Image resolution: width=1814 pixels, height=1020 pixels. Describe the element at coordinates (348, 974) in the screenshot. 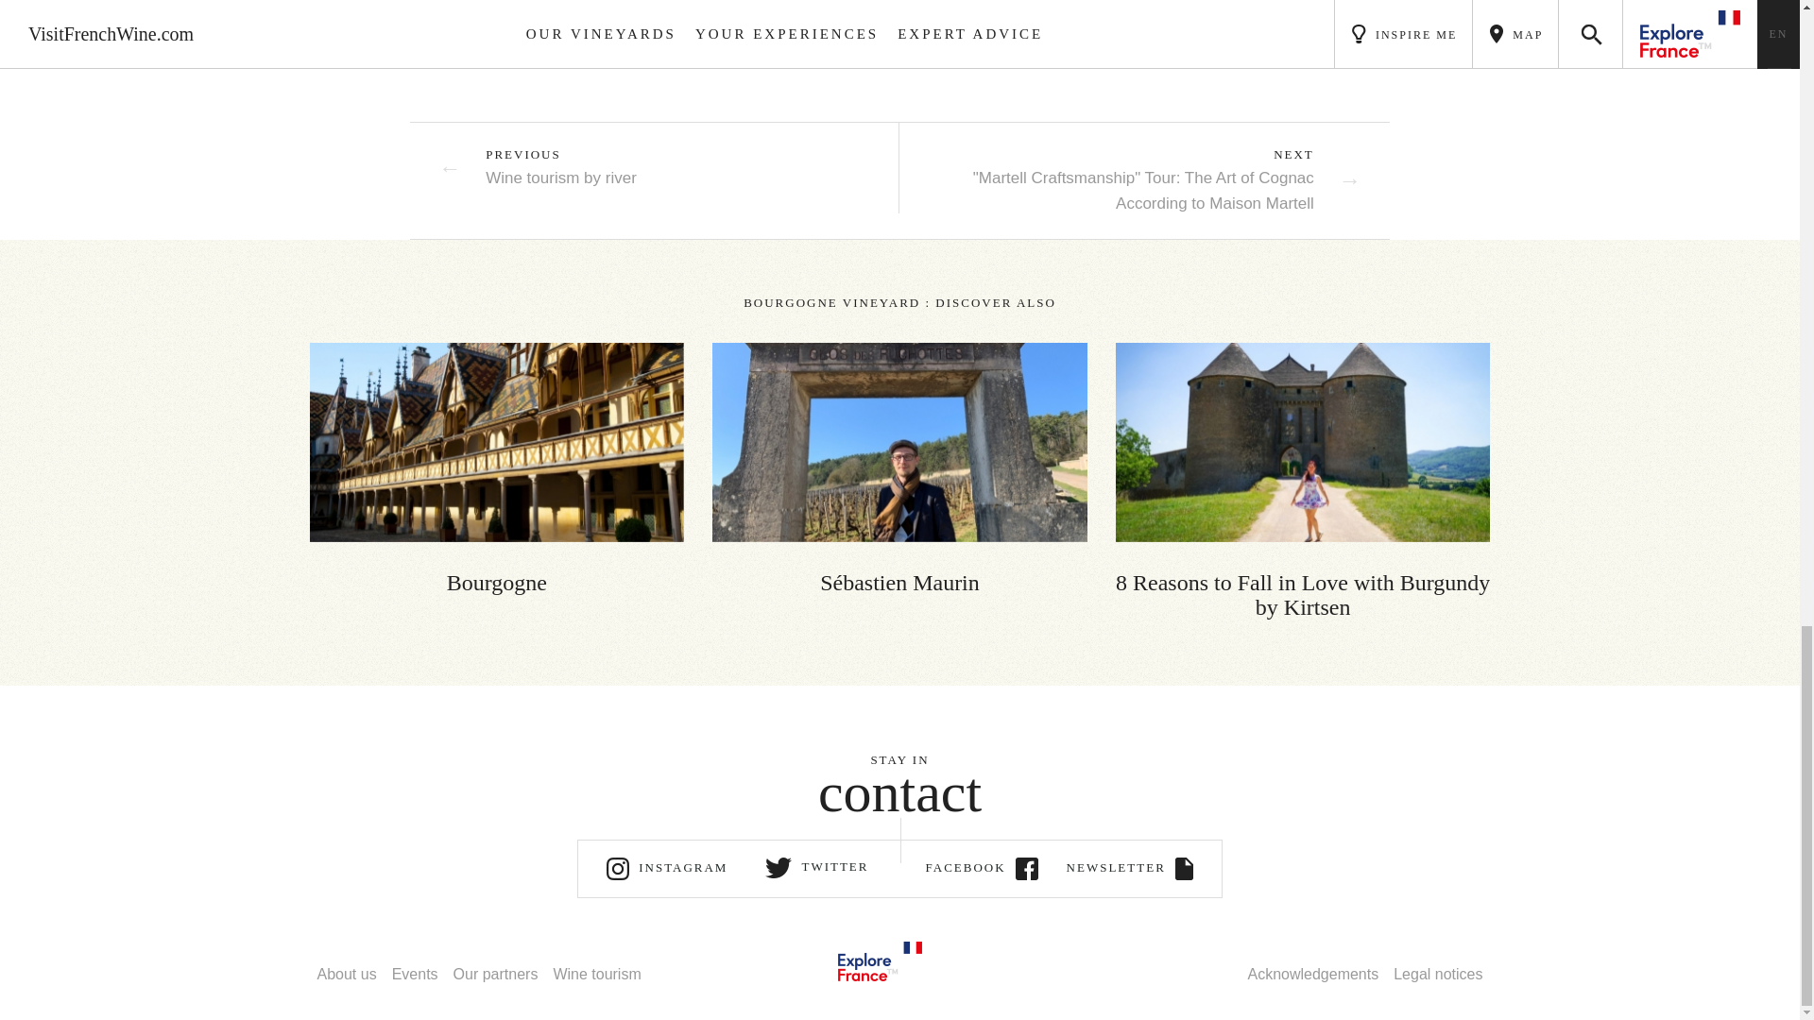

I see `INSTAGRAM` at that location.